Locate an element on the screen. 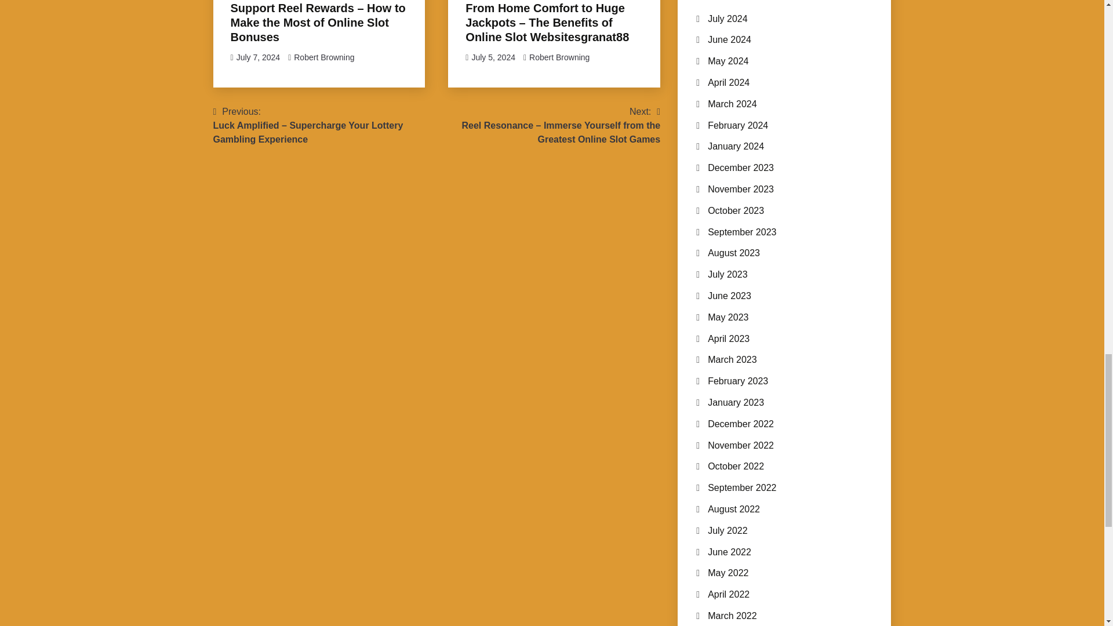  July 5, 2024 is located at coordinates (493, 57).